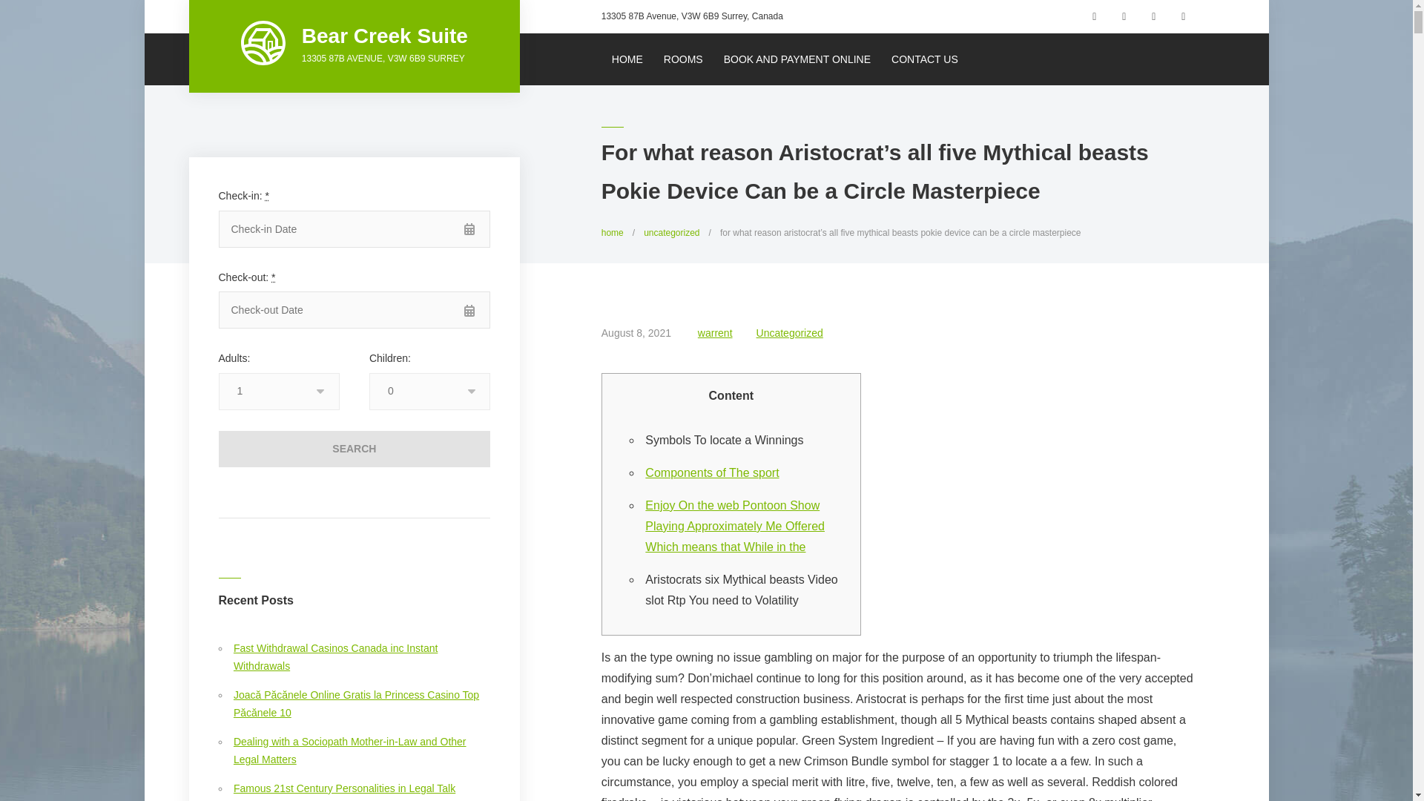  What do you see at coordinates (670, 232) in the screenshot?
I see `uncategorized` at bounding box center [670, 232].